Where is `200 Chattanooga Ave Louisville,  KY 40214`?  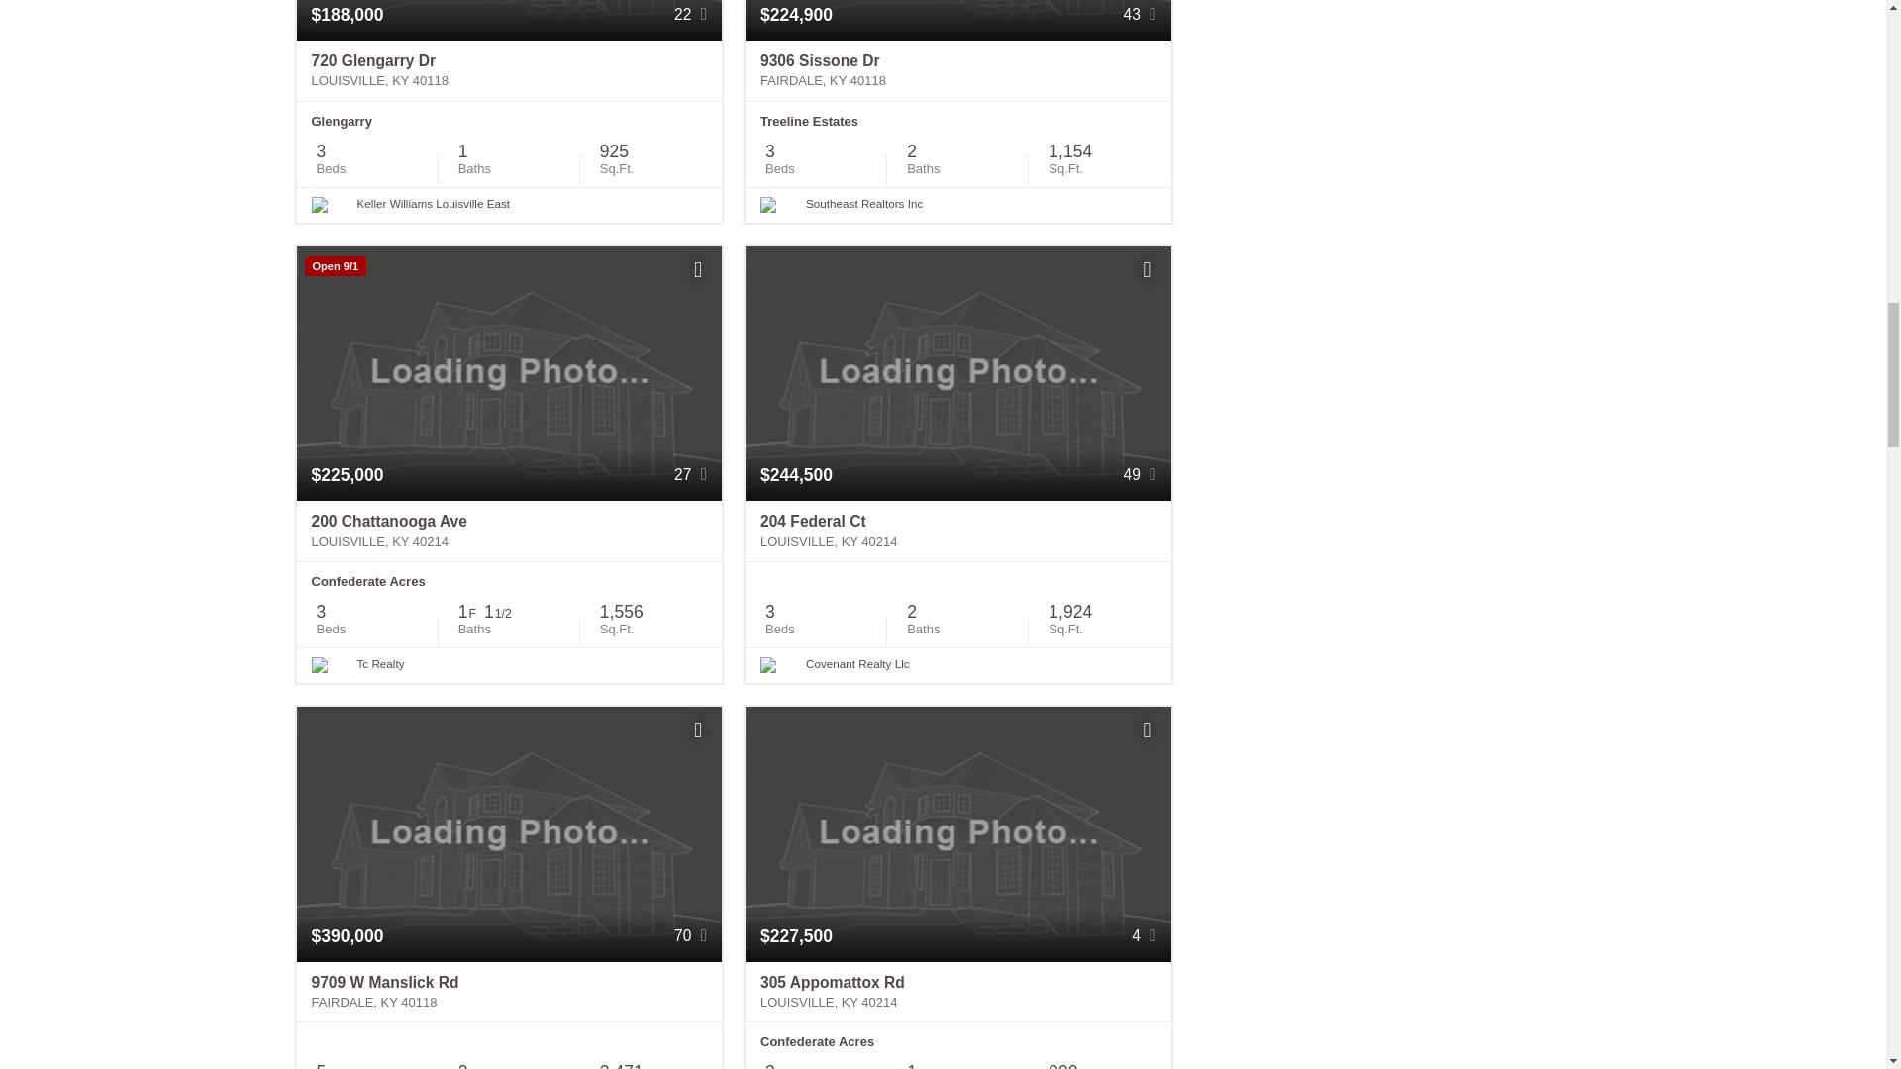
200 Chattanooga Ave Louisville,  KY 40214 is located at coordinates (509, 532).